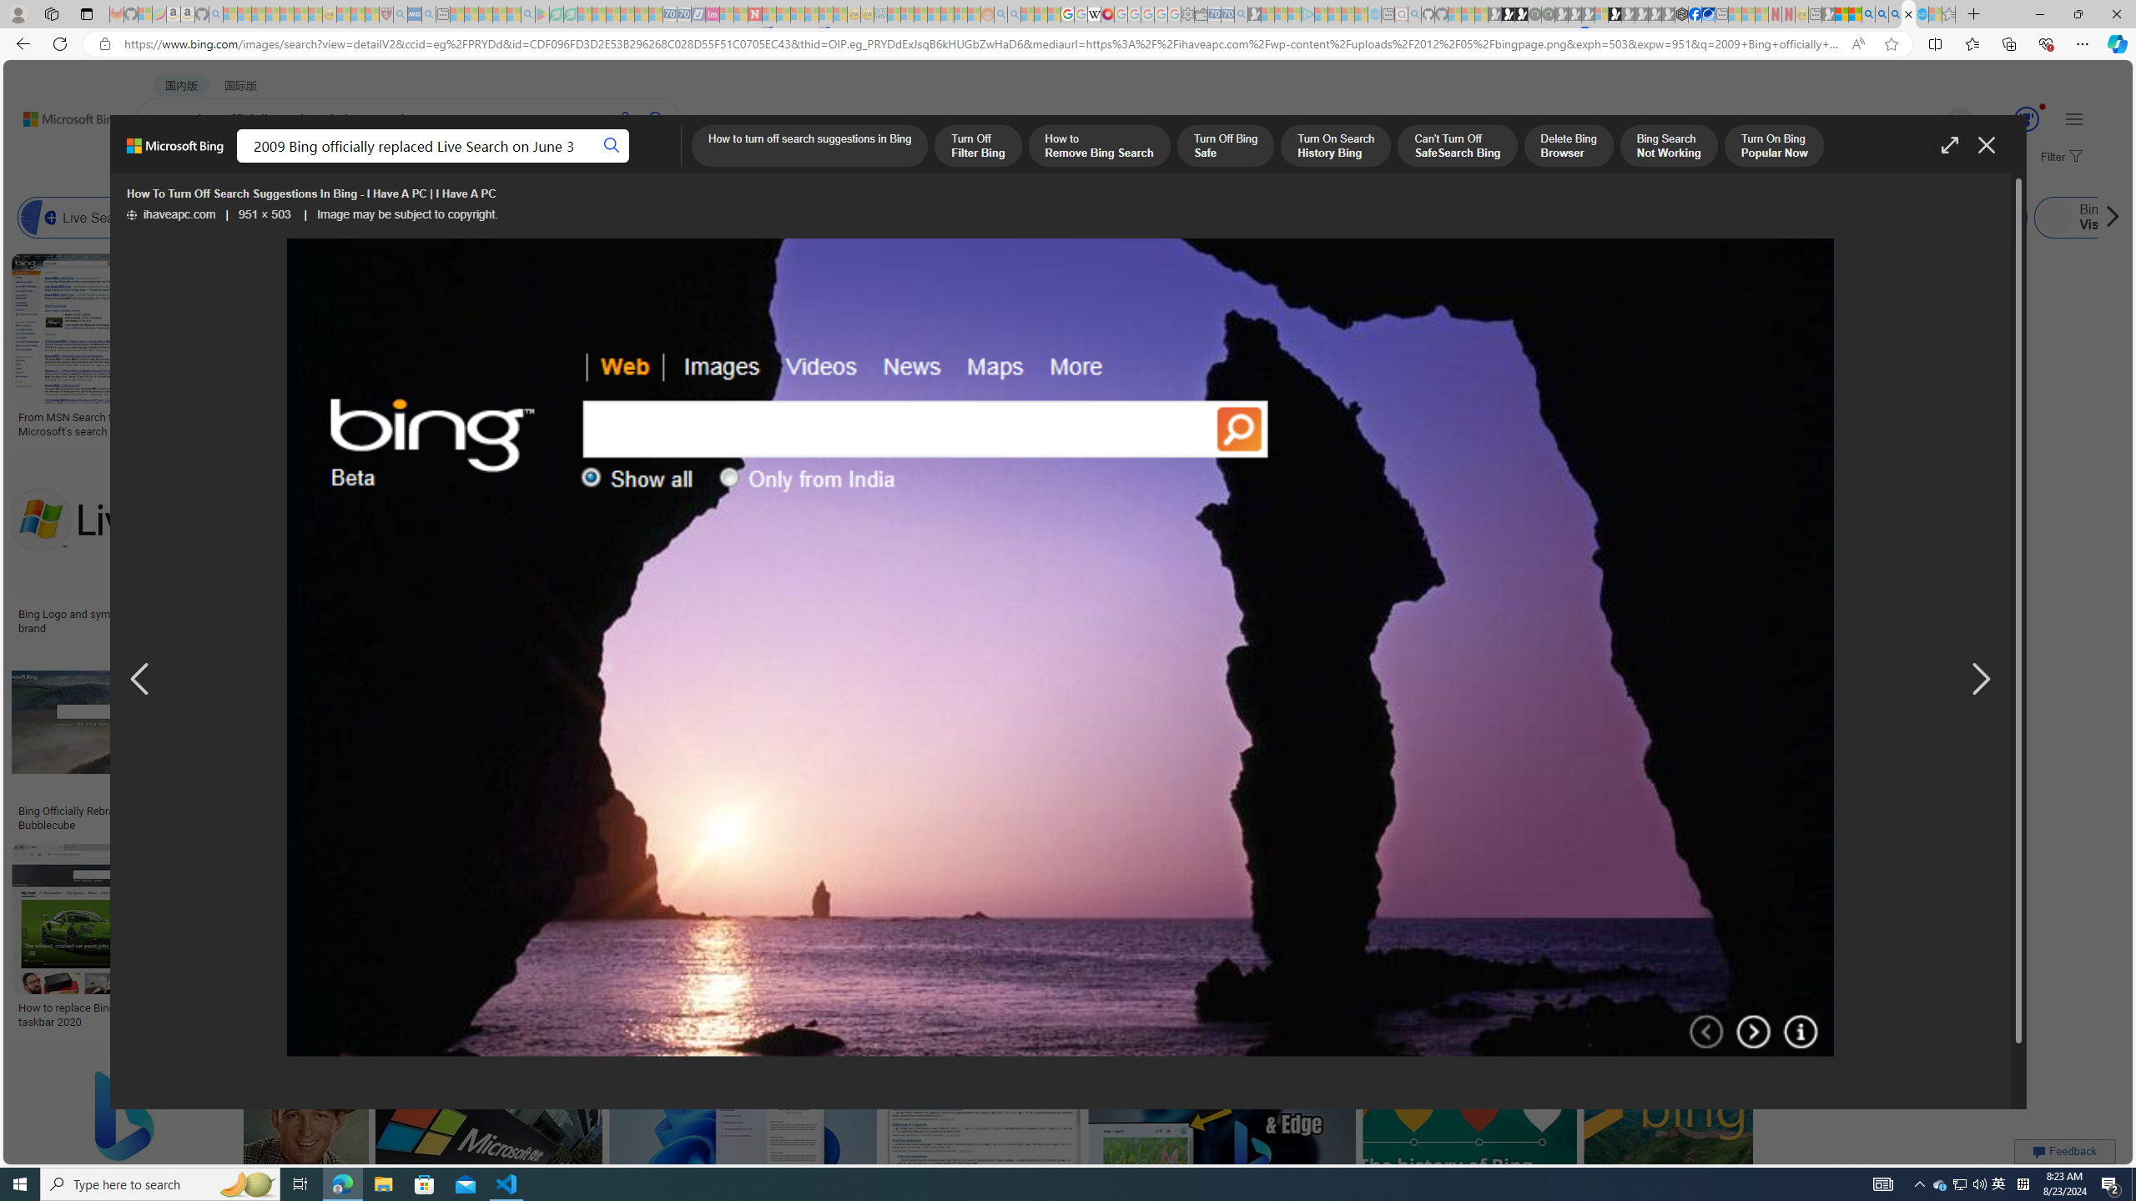 Image resolution: width=2136 pixels, height=1201 pixels. What do you see at coordinates (411, 742) in the screenshot?
I see `Bing - SEOLendSave` at bounding box center [411, 742].